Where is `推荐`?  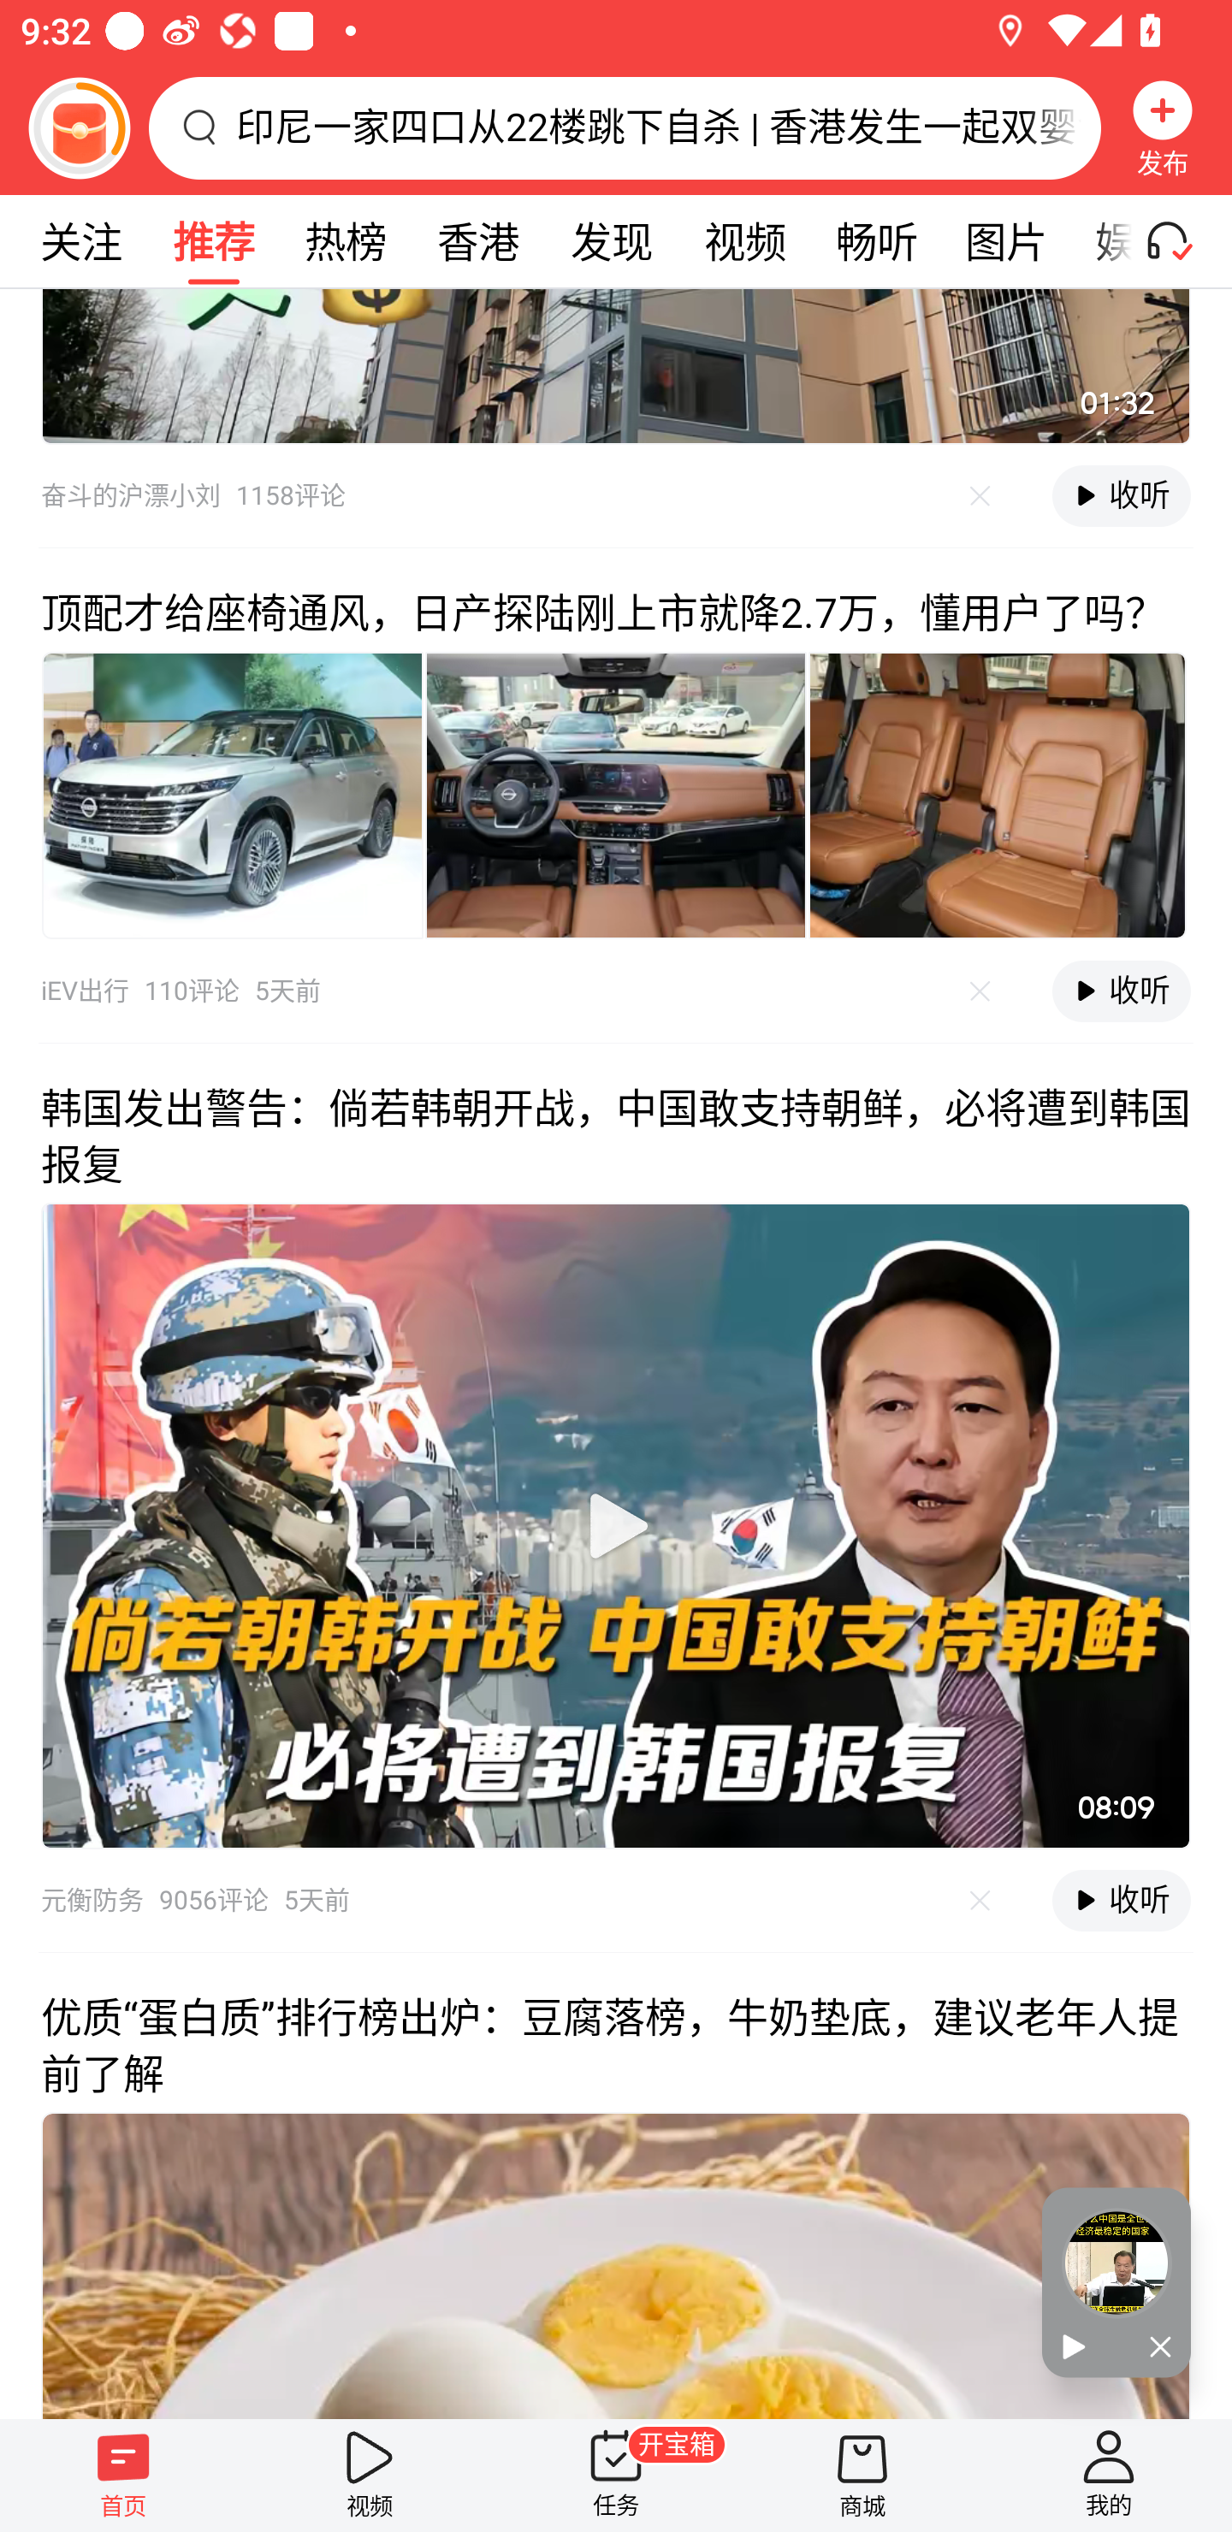 推荐 is located at coordinates (213, 241).